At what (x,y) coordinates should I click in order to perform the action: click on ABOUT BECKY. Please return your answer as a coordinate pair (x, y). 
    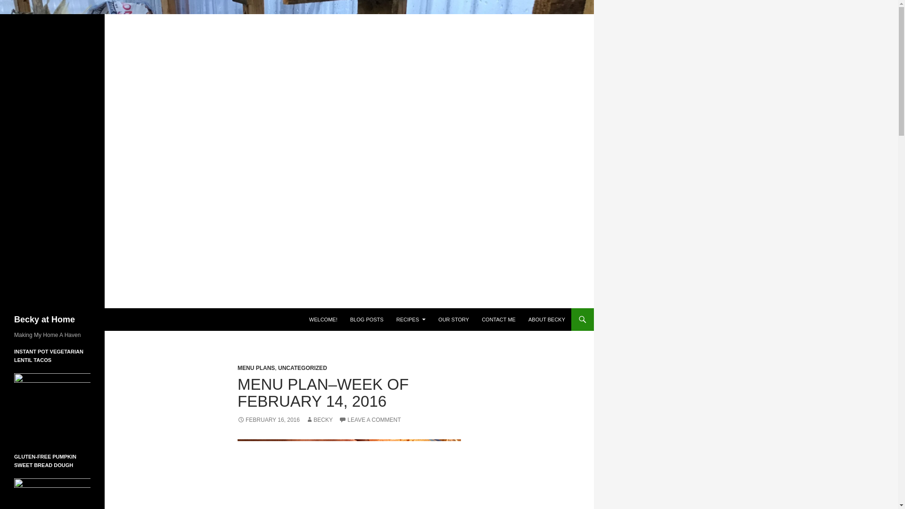
    Looking at the image, I should click on (547, 320).